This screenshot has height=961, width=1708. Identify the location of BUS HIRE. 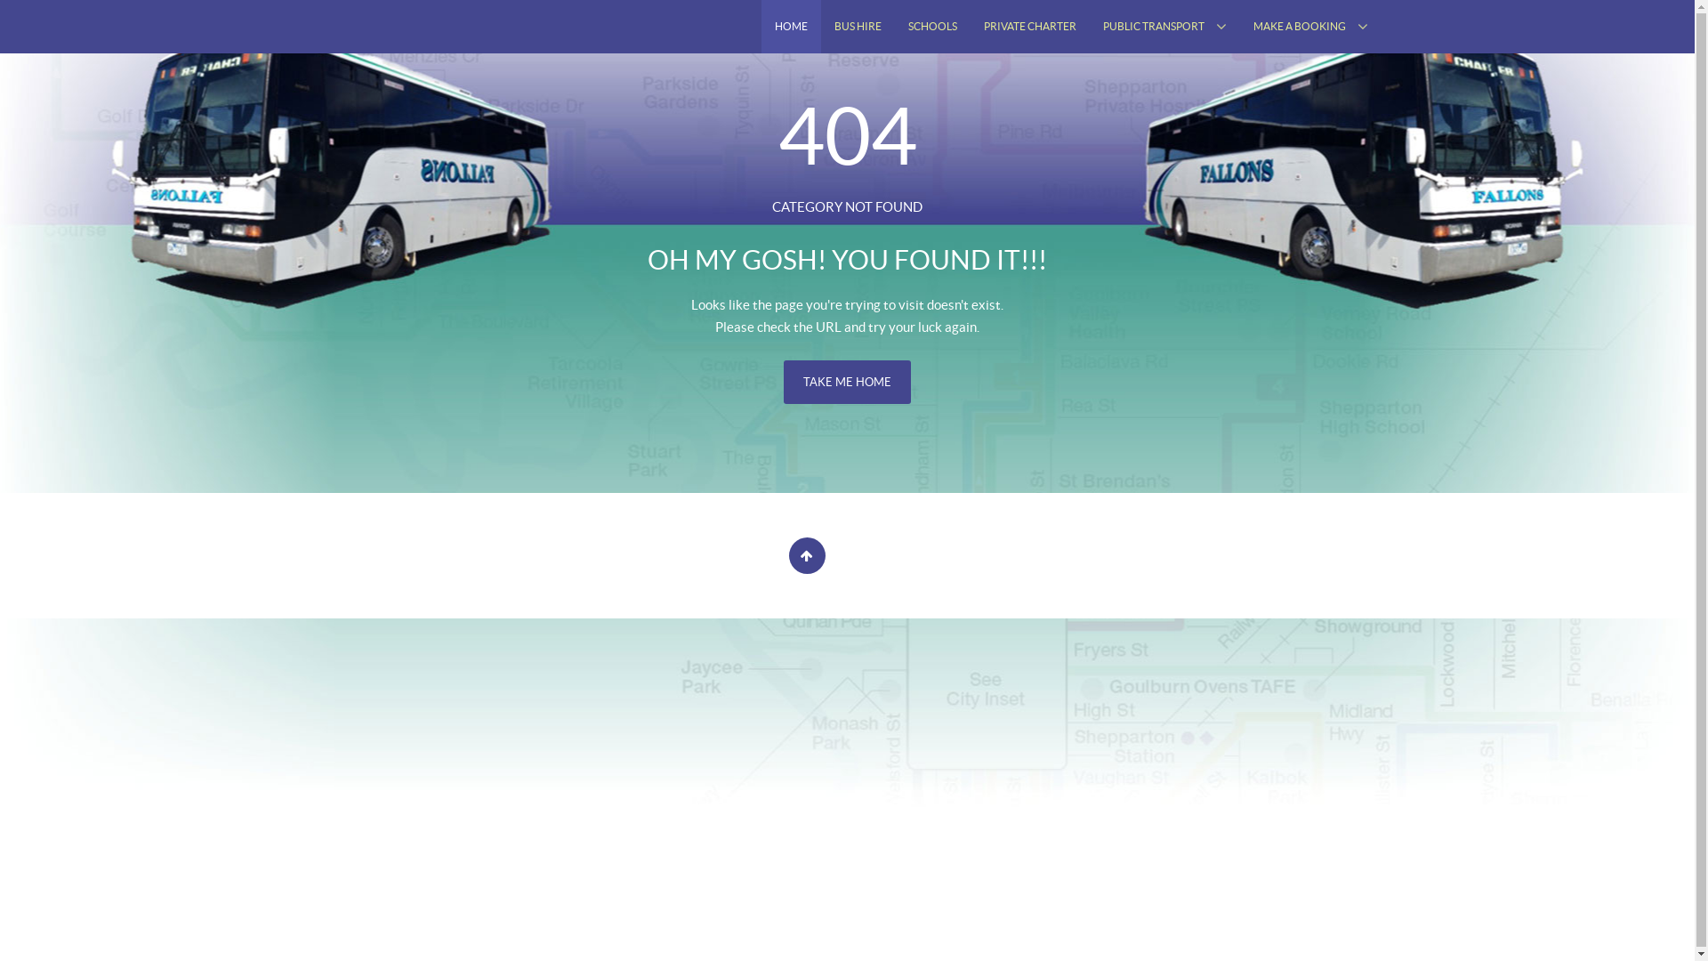
(858, 27).